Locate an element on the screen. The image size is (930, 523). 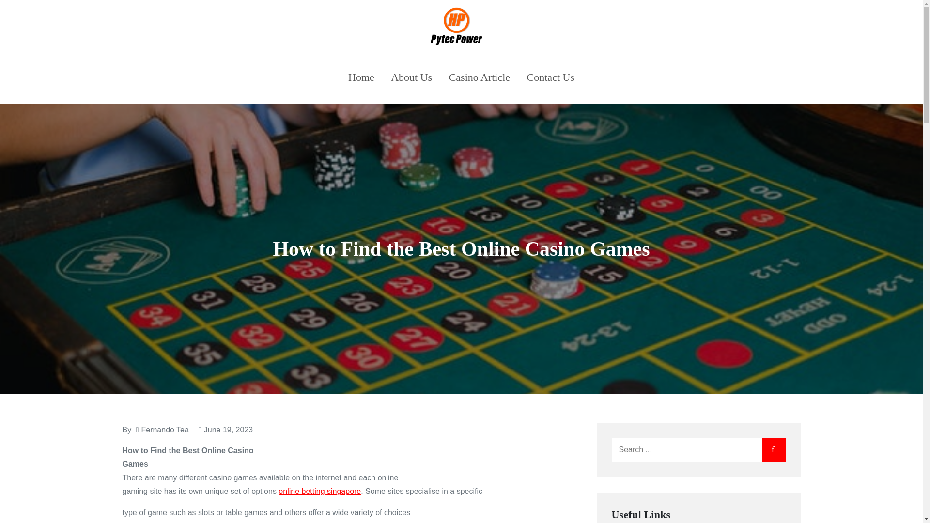
Search for: is located at coordinates (698, 449).